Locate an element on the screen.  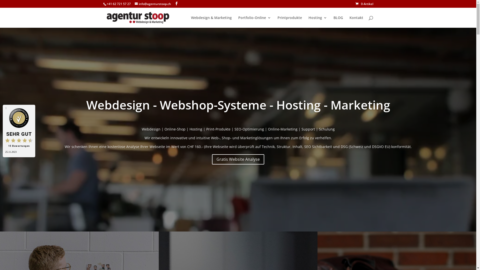
0-Artikel is located at coordinates (364, 4).